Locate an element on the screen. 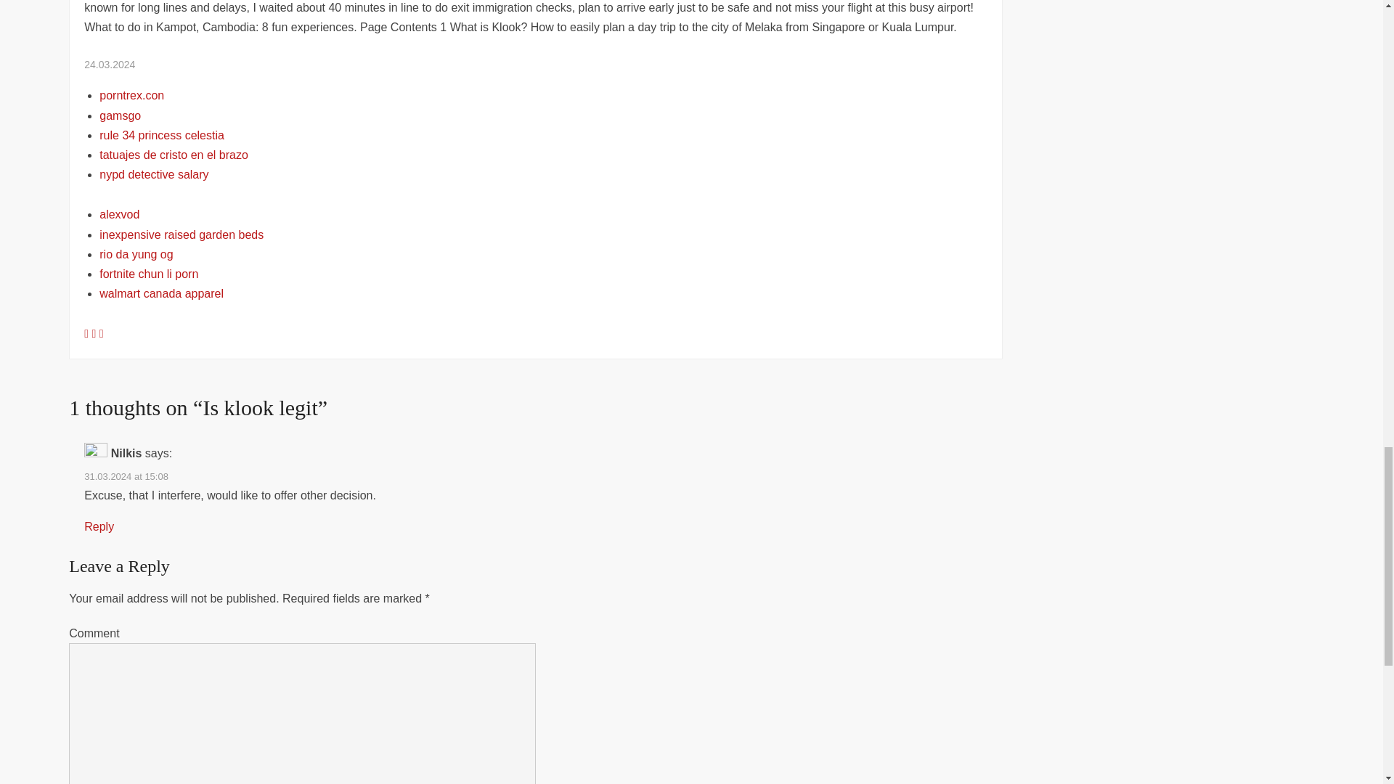  rio da yung og is located at coordinates (136, 254).